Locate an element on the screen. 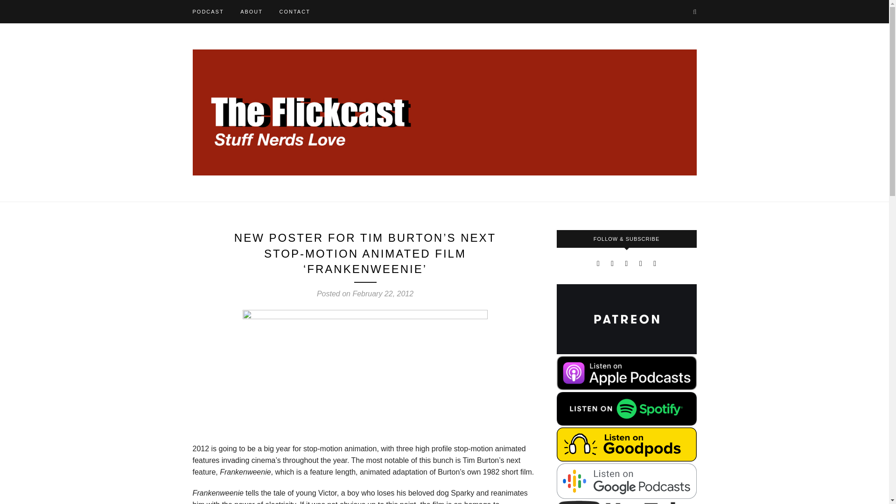 The width and height of the screenshot is (896, 504). FrankenweeniePosterSmall is located at coordinates (365, 375).